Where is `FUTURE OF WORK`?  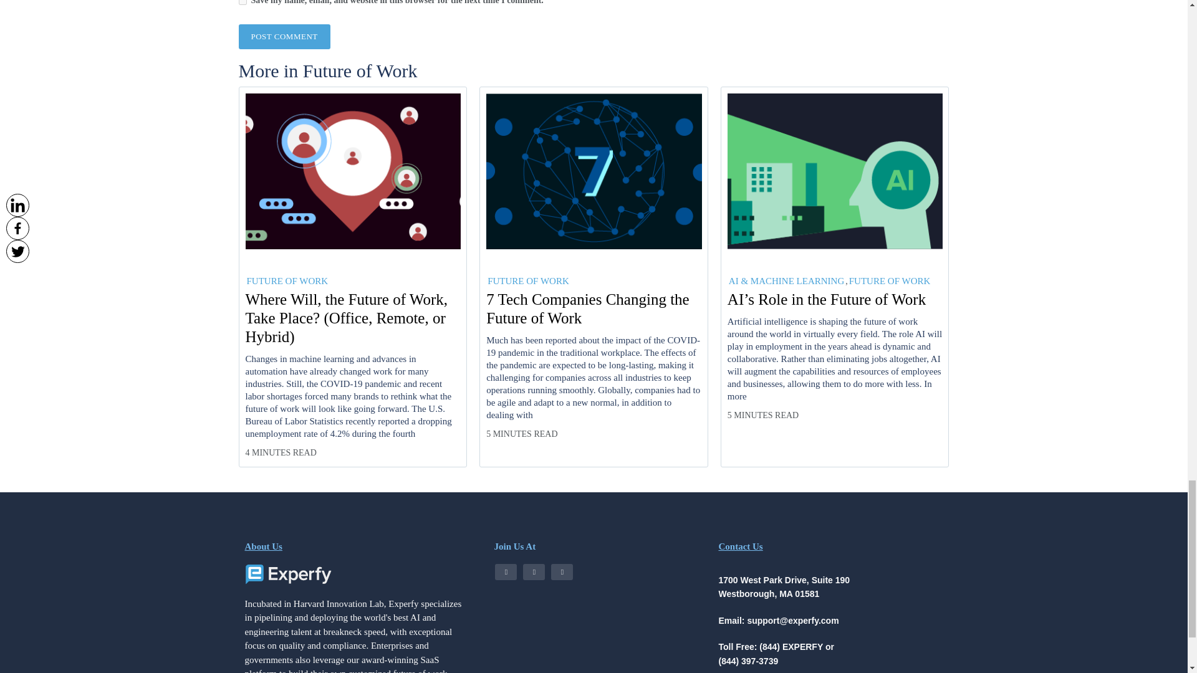 FUTURE OF WORK is located at coordinates (287, 280).